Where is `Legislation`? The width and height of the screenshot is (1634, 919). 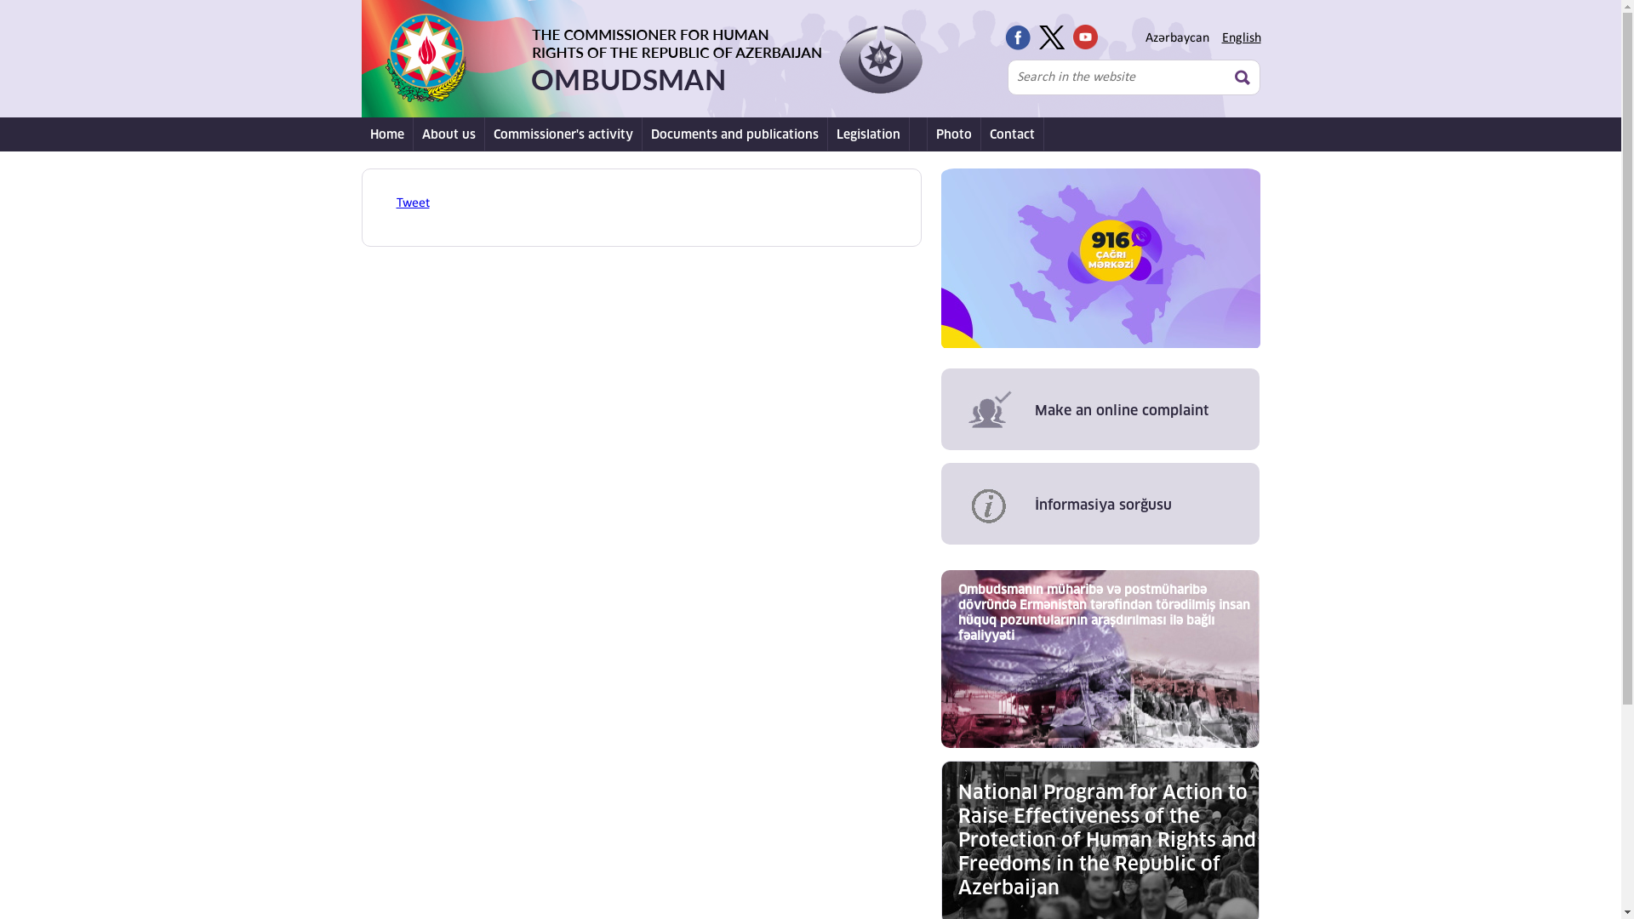
Legislation is located at coordinates (868, 134).